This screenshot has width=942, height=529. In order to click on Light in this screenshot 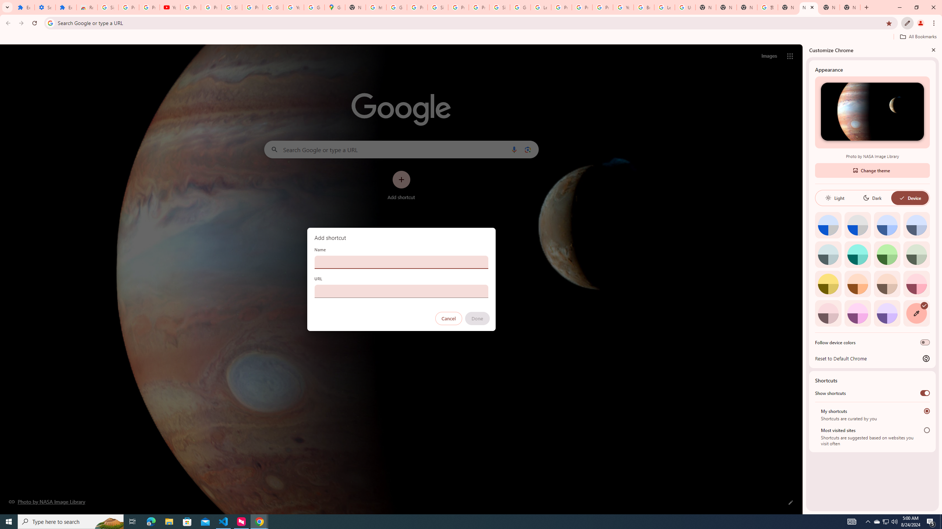, I will do `click(835, 198)`.